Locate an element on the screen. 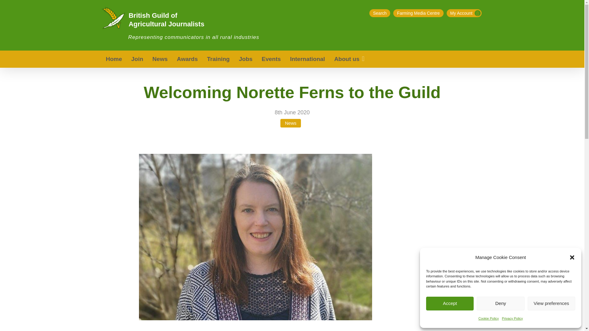 The width and height of the screenshot is (589, 331). Farming Media Centre is located at coordinates (418, 13).